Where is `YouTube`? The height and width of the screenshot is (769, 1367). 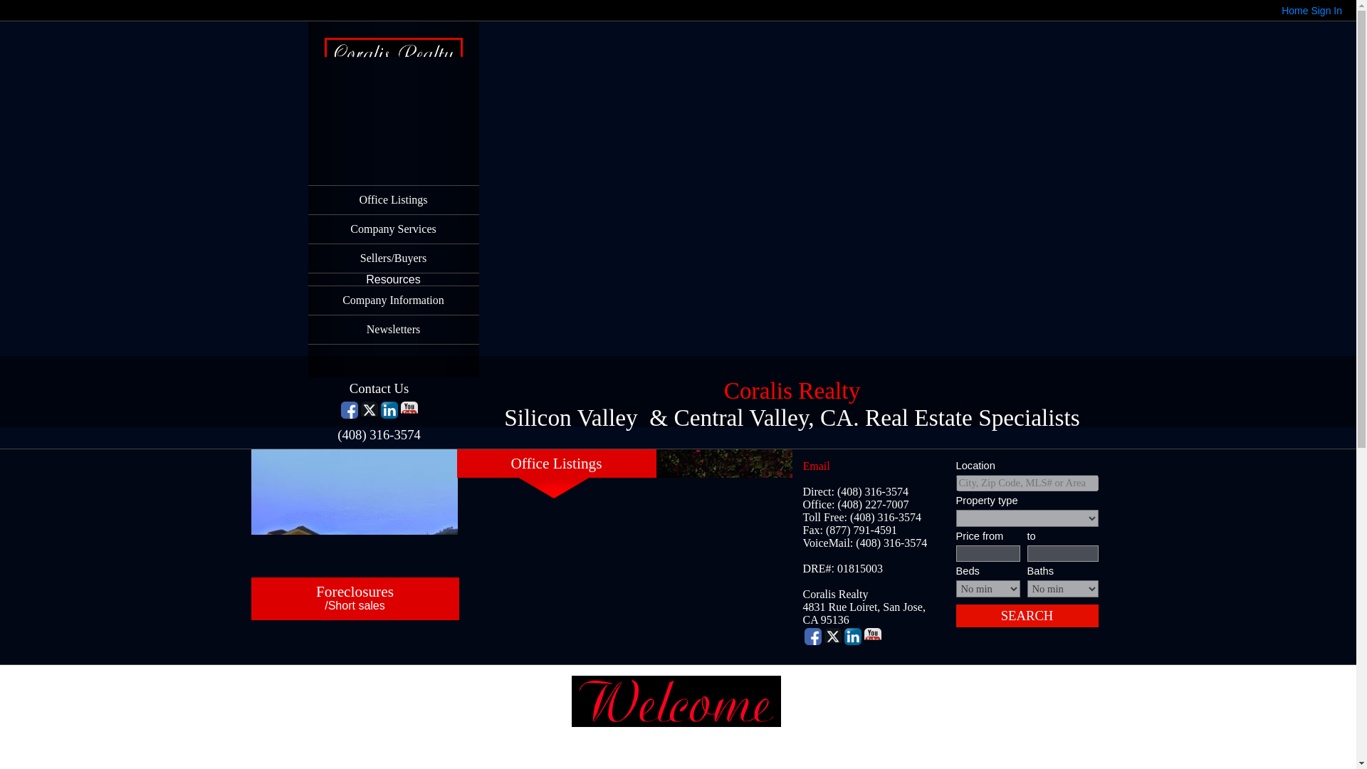
YouTube is located at coordinates (873, 637).